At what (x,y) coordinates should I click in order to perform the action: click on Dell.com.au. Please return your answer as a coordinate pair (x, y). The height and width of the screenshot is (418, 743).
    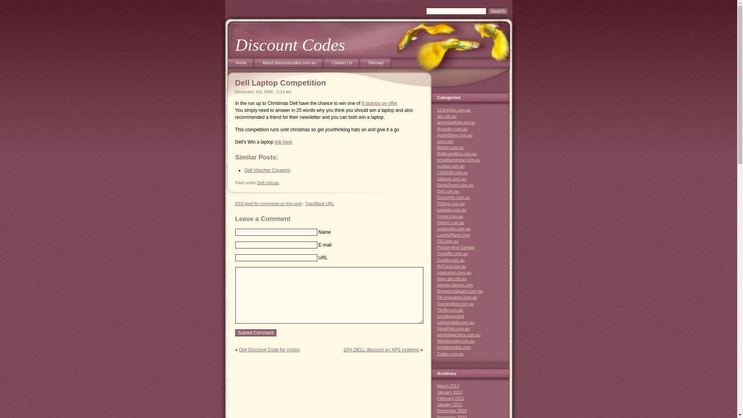
    Looking at the image, I should click on (268, 183).